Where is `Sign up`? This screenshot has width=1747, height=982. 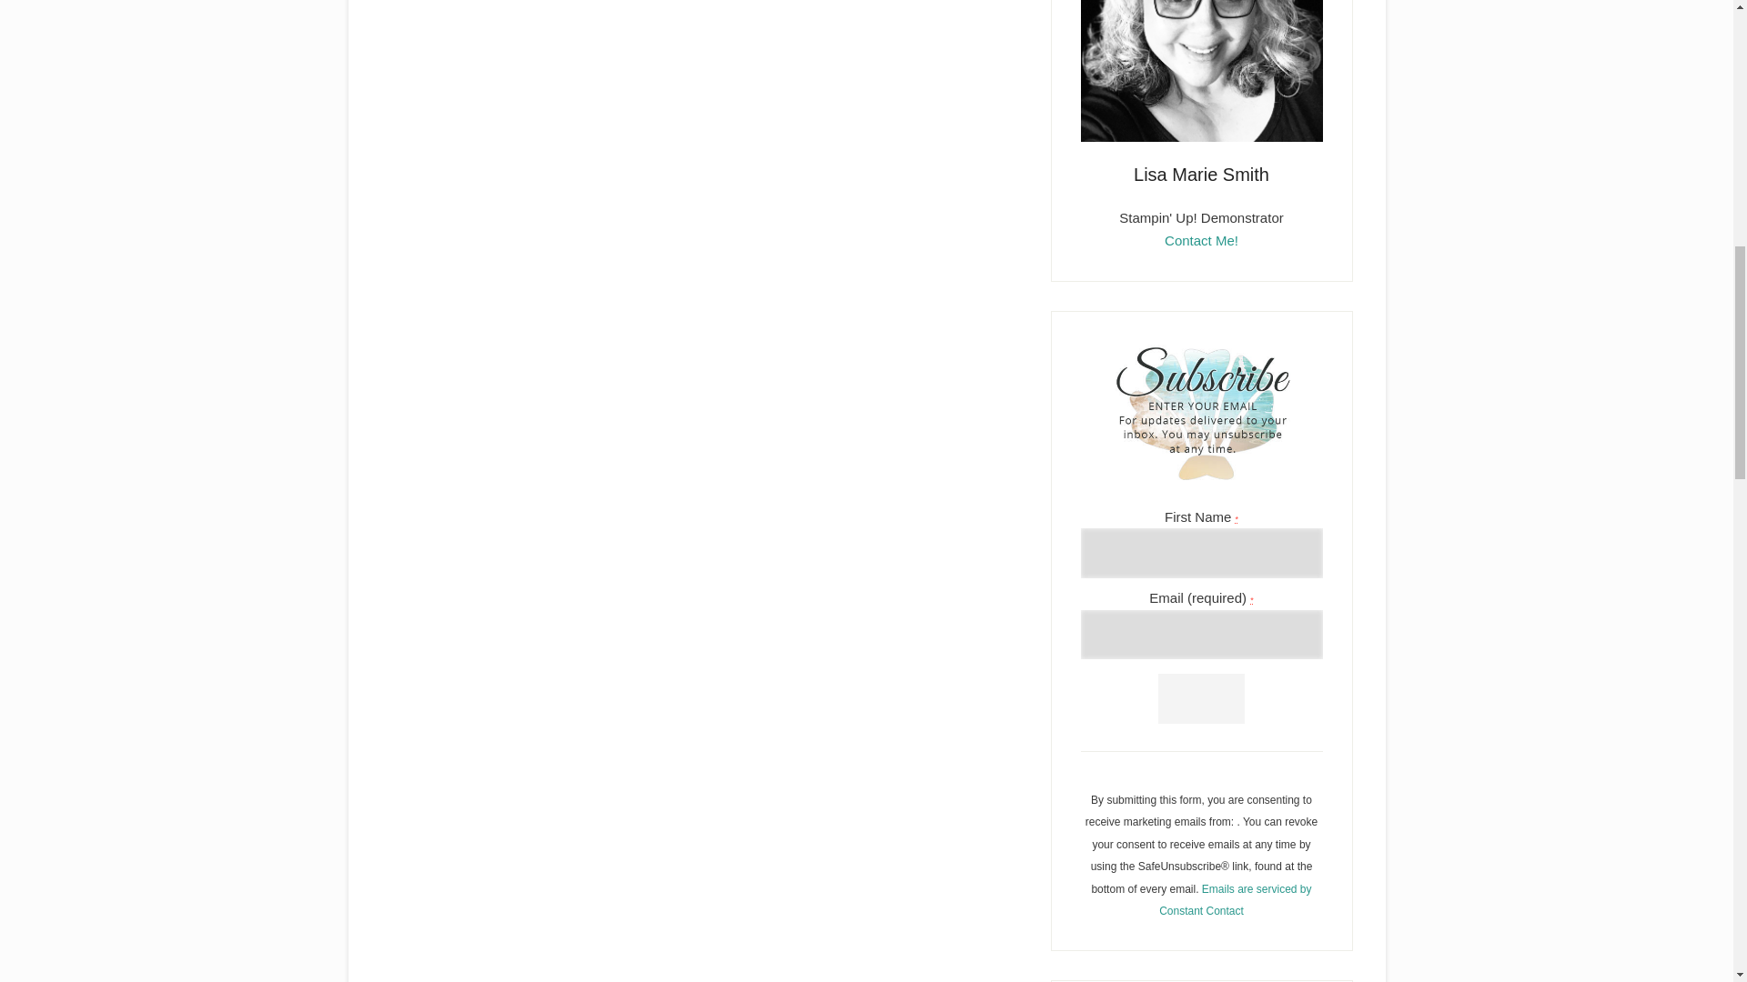
Sign up is located at coordinates (1201, 698).